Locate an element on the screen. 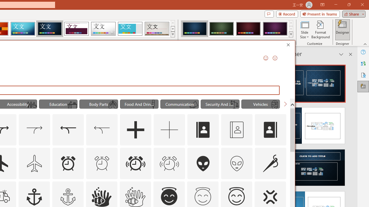  Droplet is located at coordinates (103, 29).